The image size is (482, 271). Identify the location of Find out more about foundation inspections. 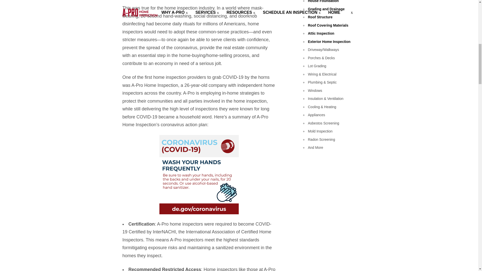
(323, 1).